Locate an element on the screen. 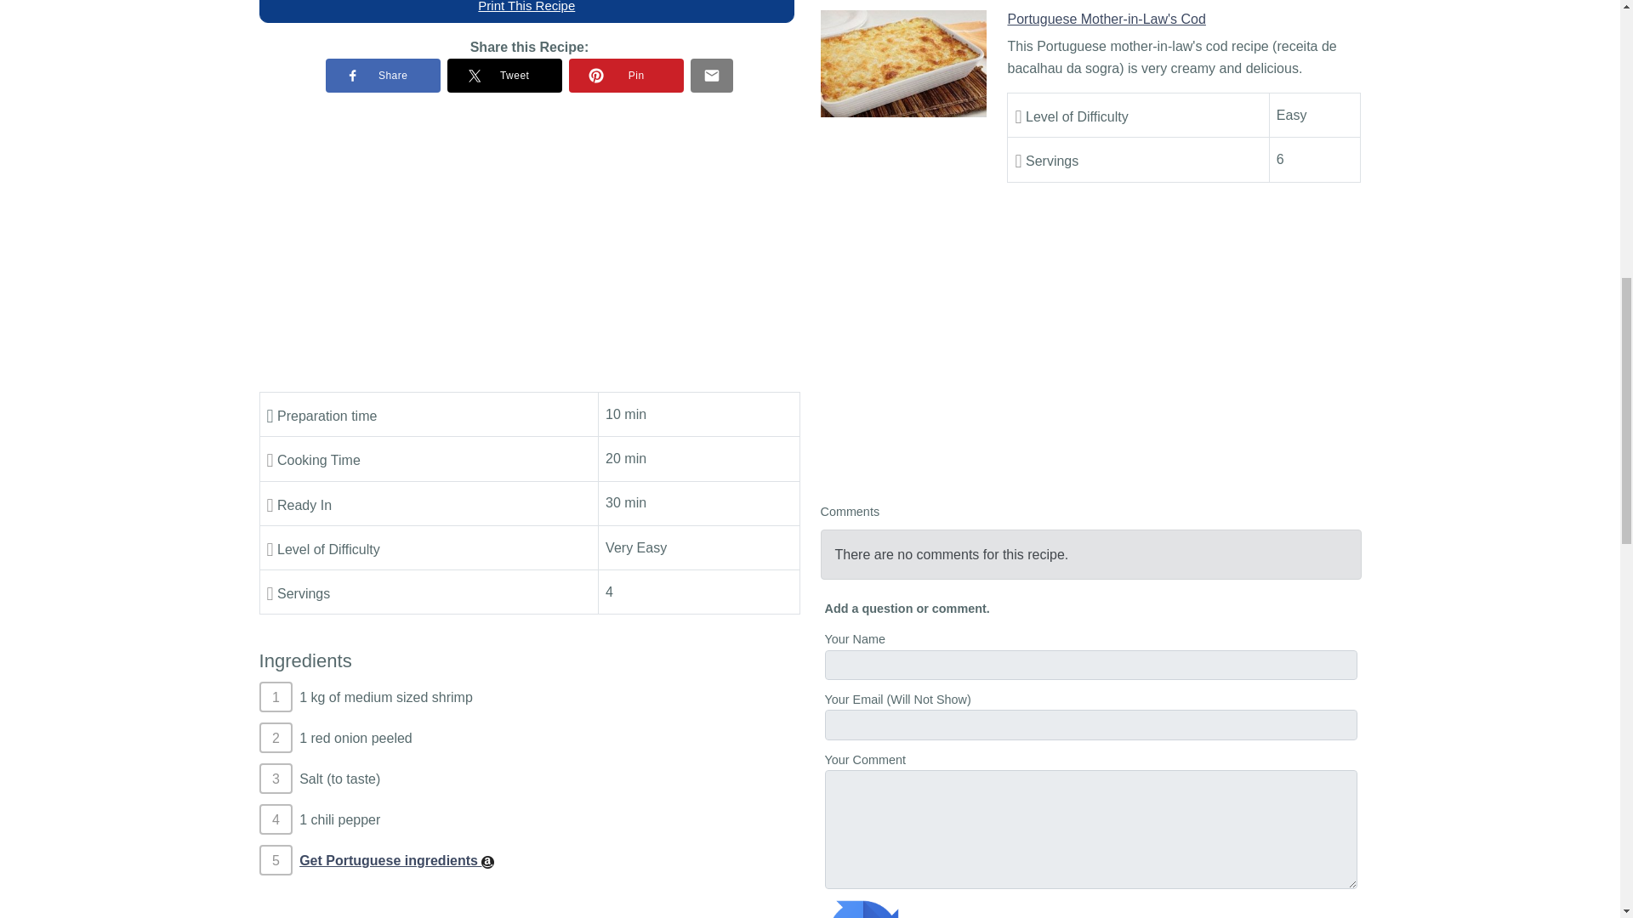 This screenshot has width=1633, height=918. Advertisement is located at coordinates (529, 911).